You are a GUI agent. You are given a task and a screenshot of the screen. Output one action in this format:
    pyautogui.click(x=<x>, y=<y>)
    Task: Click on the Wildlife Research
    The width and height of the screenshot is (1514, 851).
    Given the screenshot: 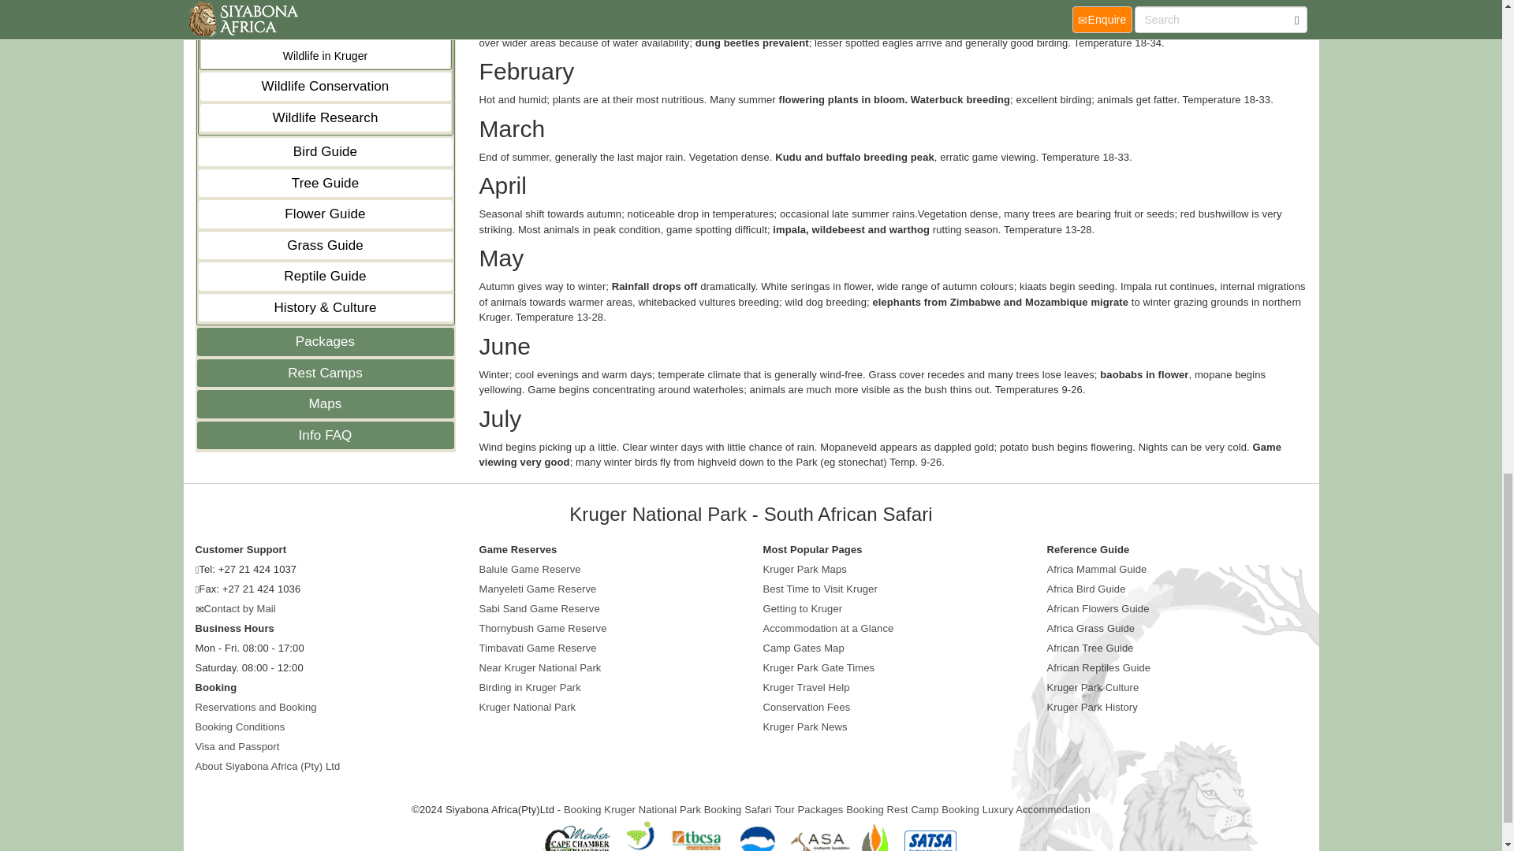 What is the action you would take?
    pyautogui.click(x=325, y=117)
    